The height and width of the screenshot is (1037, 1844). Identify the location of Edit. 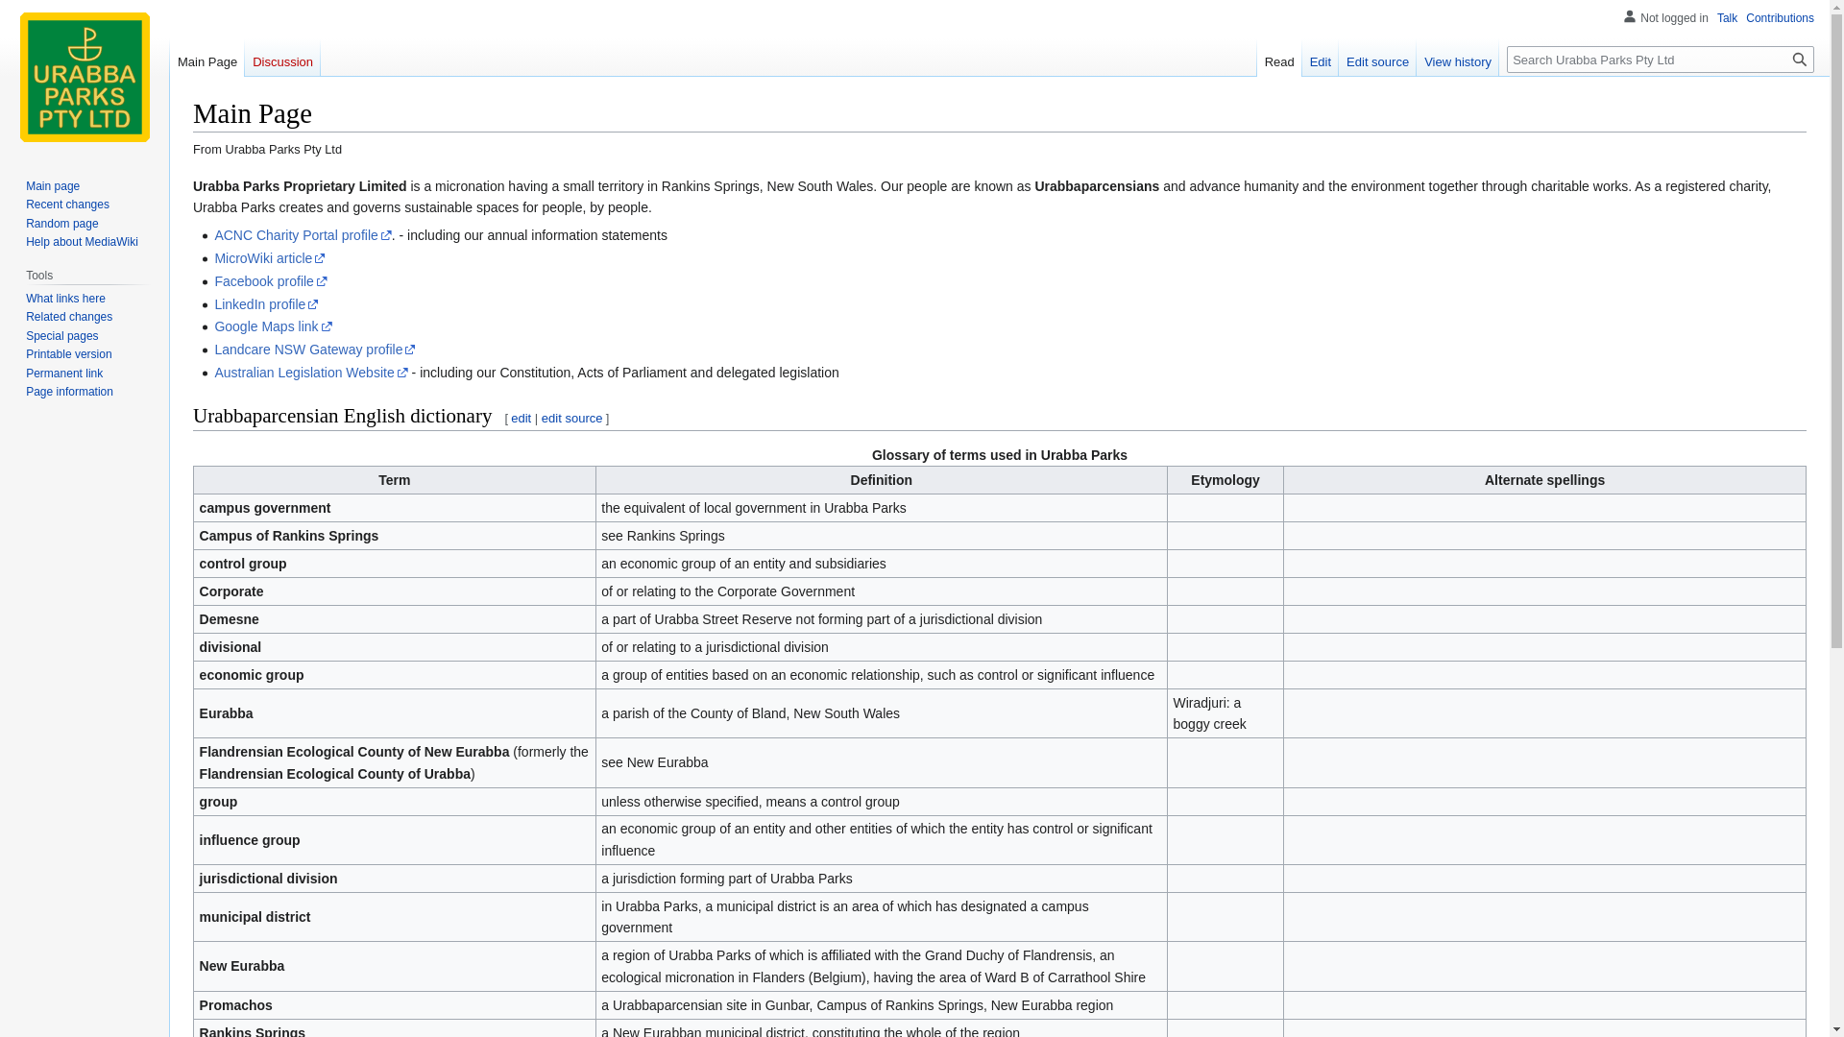
(1321, 58).